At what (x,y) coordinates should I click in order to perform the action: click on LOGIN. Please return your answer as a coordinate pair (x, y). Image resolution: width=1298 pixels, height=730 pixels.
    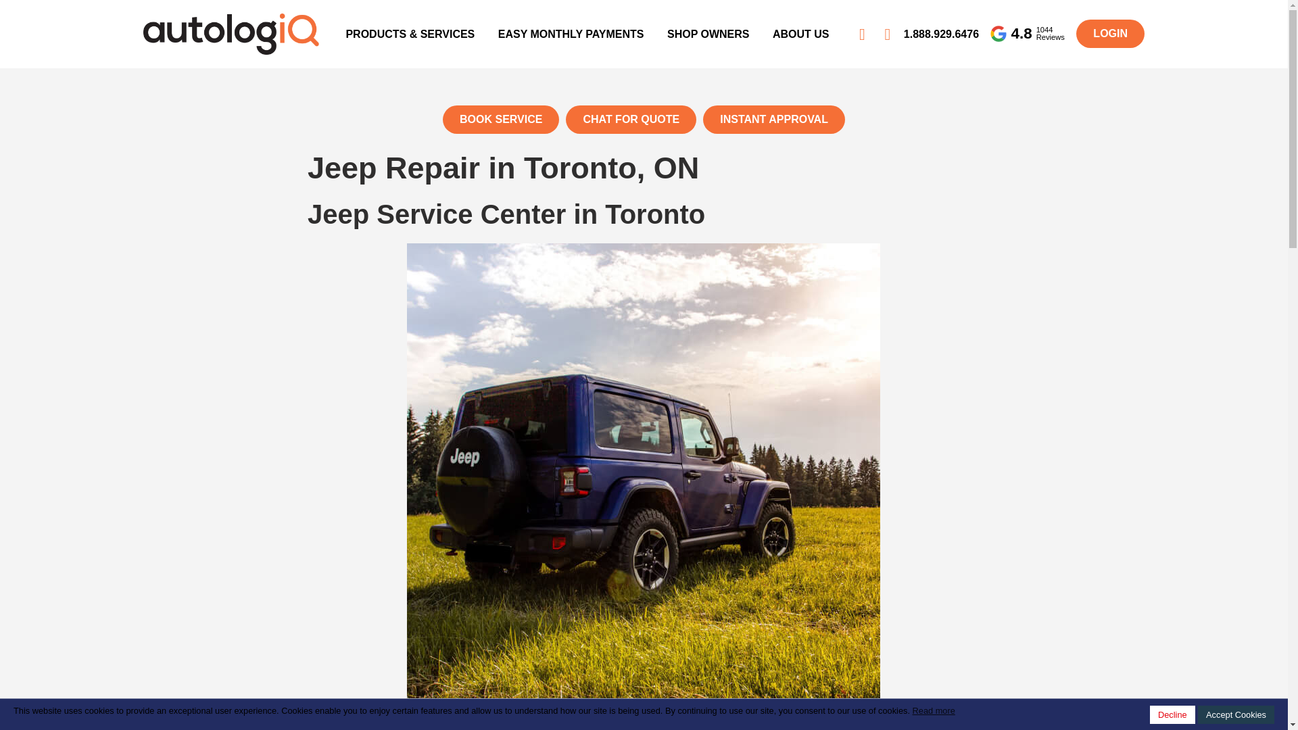
    Looking at the image, I should click on (1110, 34).